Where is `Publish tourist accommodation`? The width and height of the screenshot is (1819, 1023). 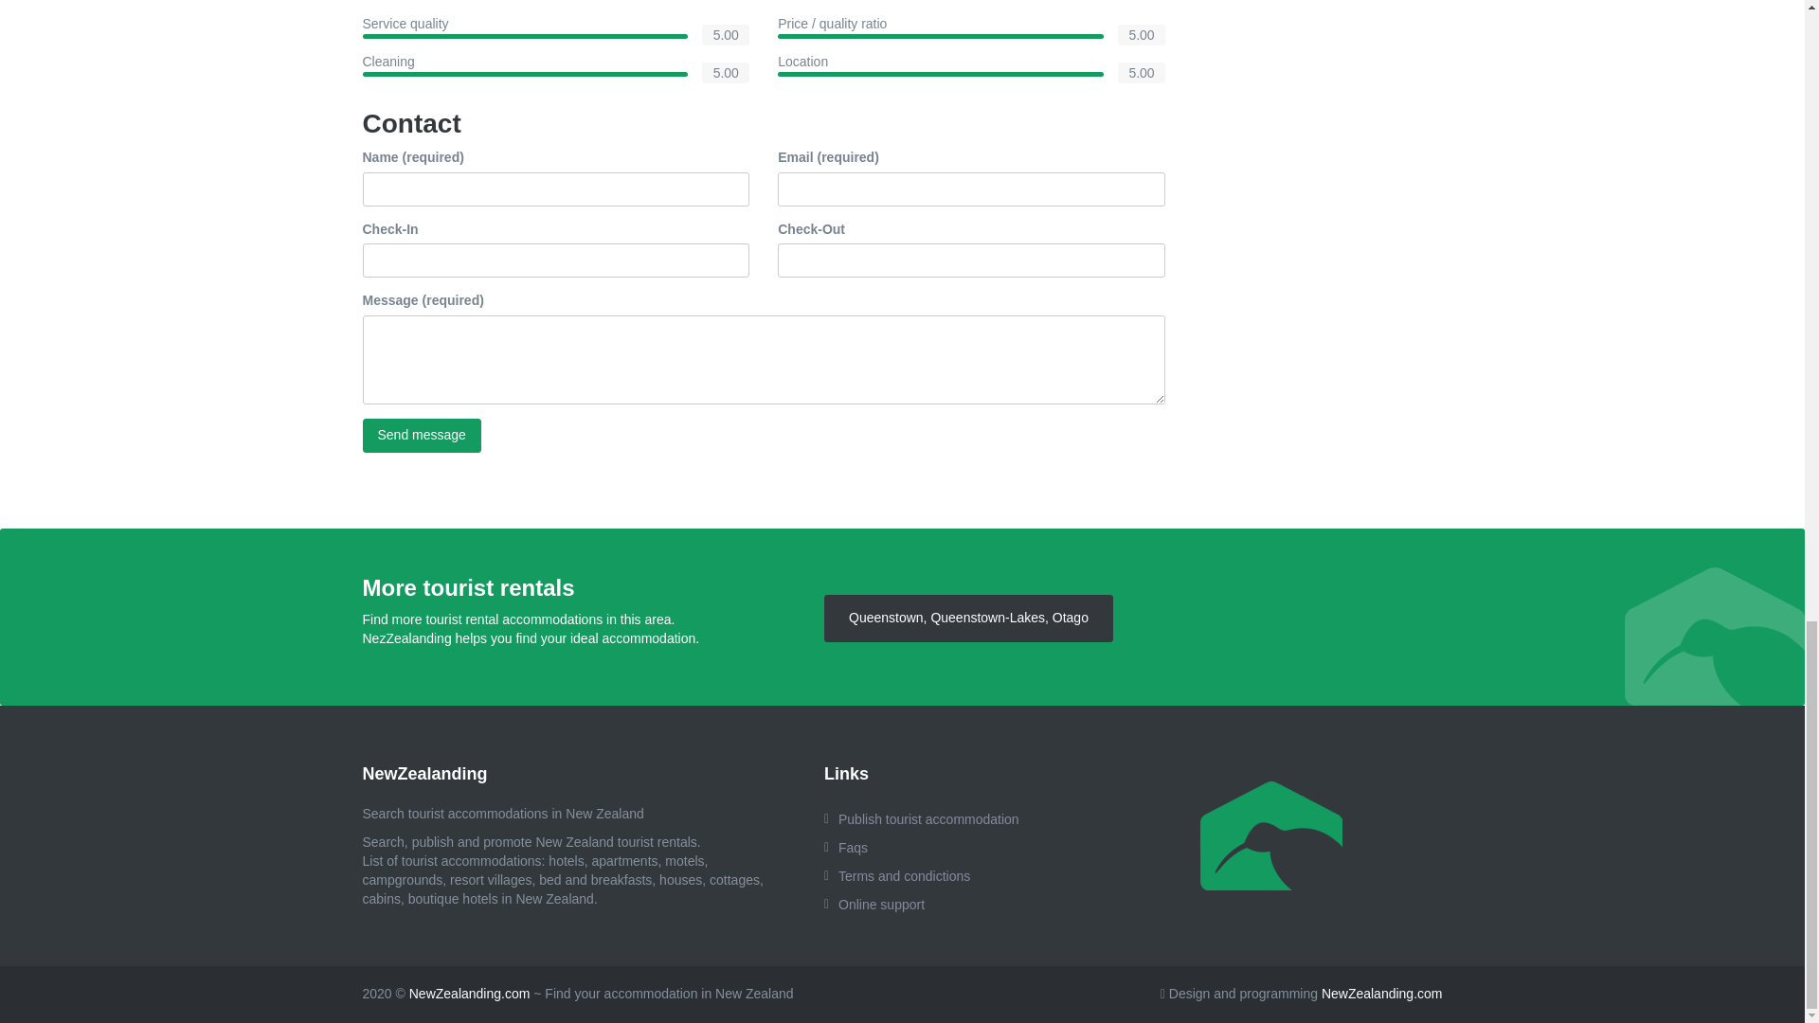
Publish tourist accommodation is located at coordinates (947, 818).